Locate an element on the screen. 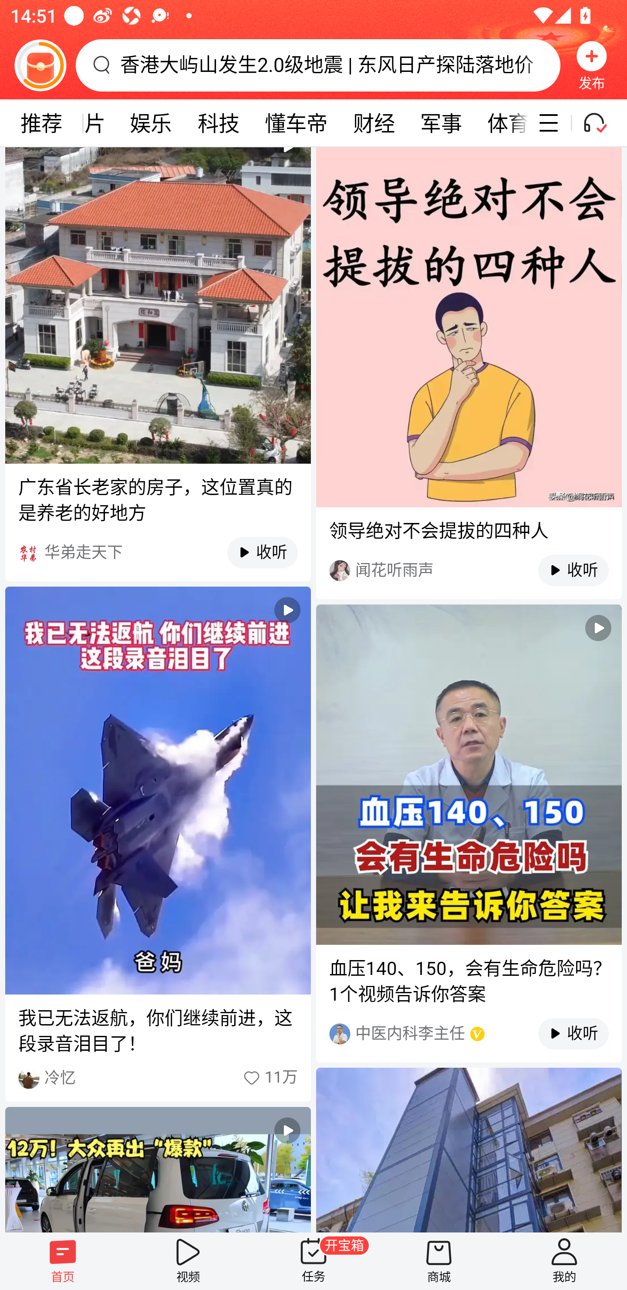 The image size is (627, 1290). 听一听开关 is located at coordinates (602, 123).